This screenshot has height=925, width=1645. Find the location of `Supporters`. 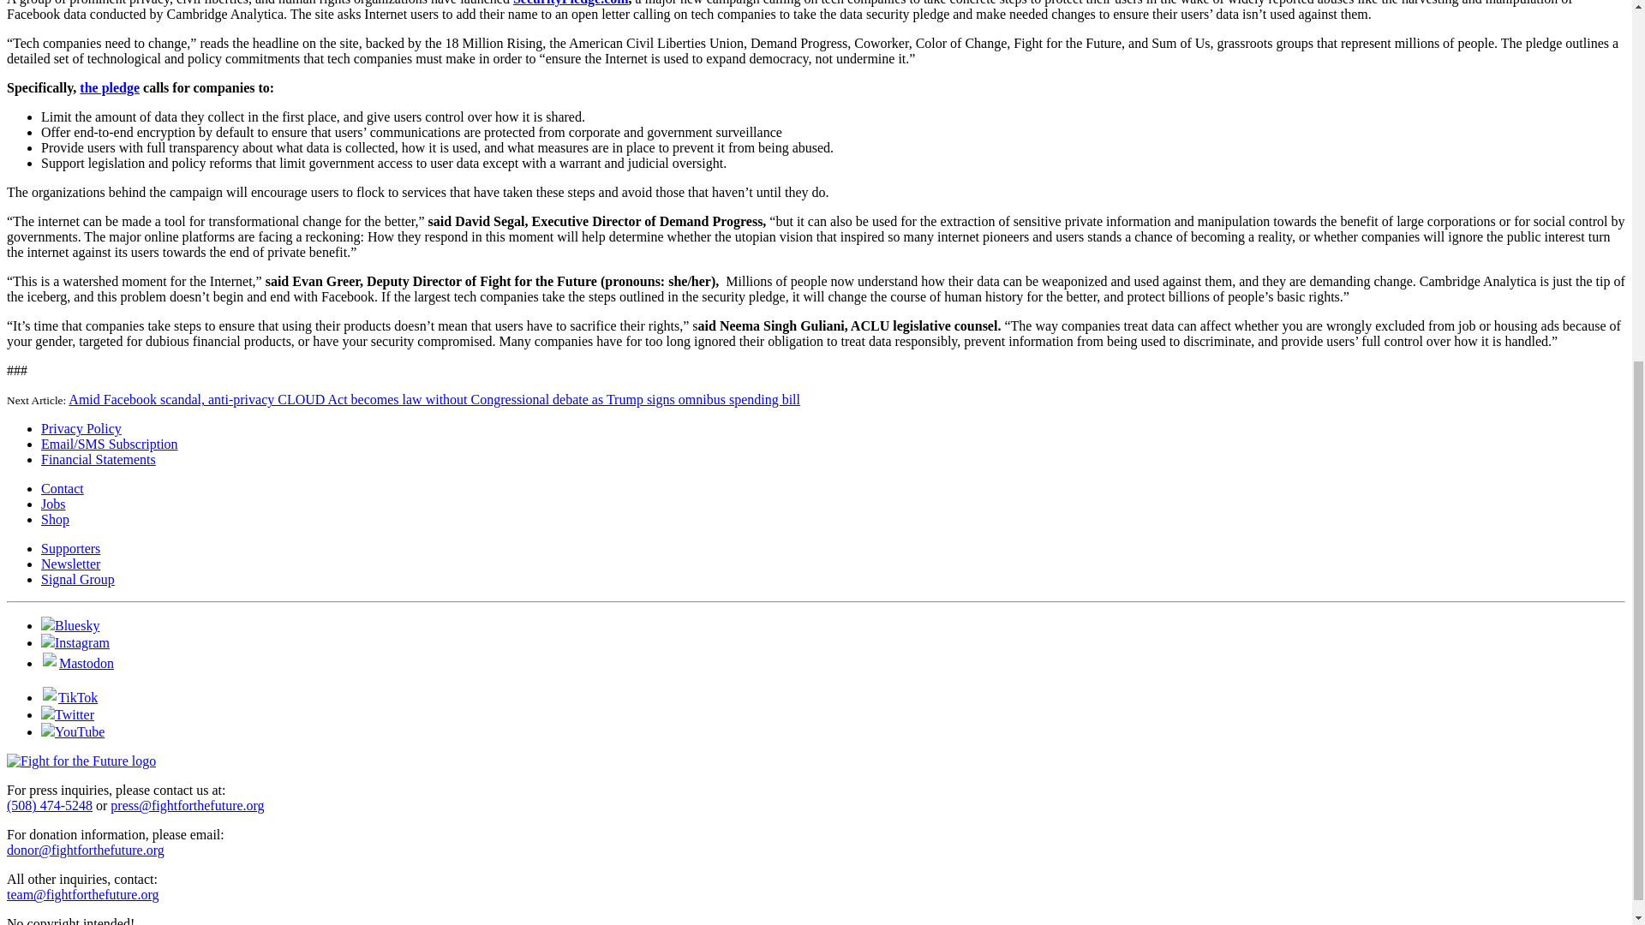

Supporters is located at coordinates (70, 548).